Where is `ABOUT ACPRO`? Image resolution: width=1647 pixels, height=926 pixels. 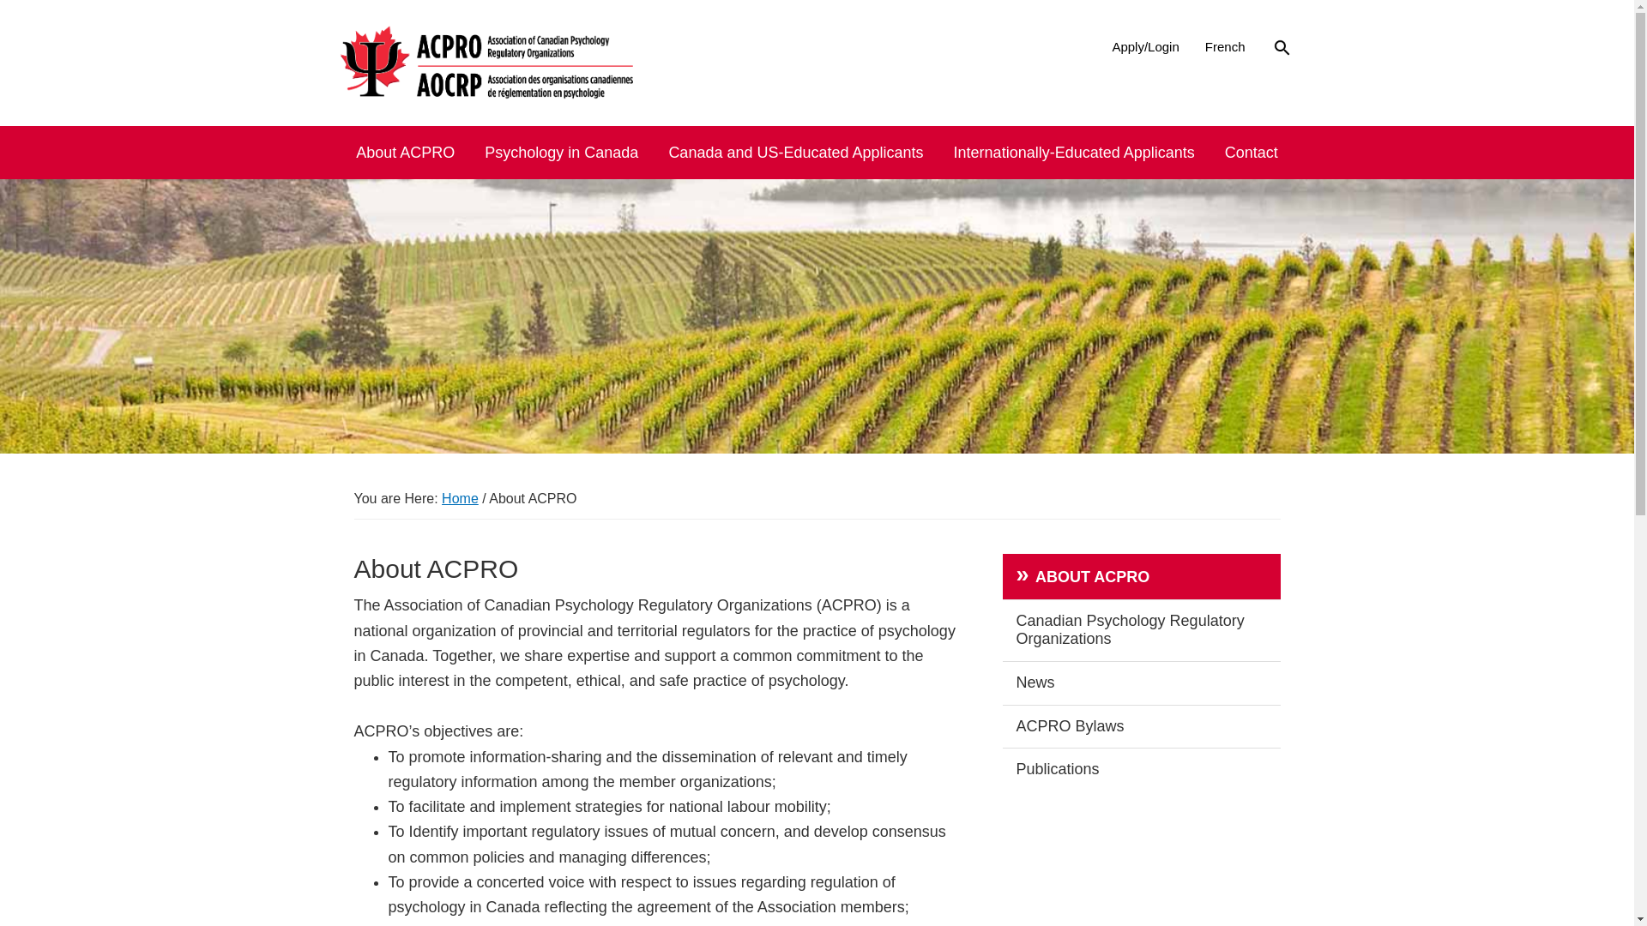 ABOUT ACPRO is located at coordinates (1141, 576).